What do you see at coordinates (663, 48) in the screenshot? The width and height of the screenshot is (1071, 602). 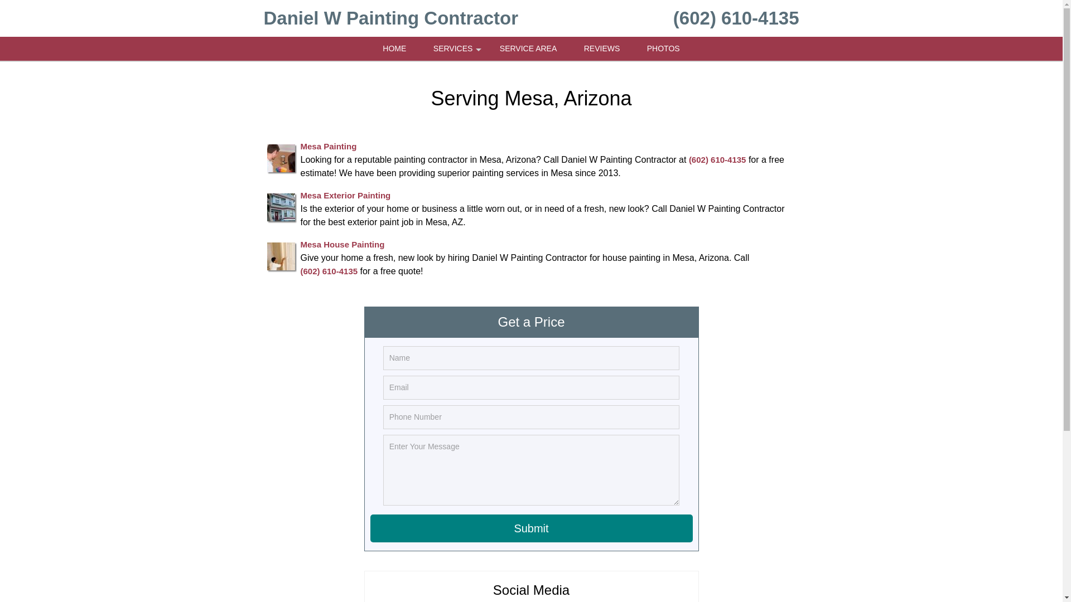 I see `PHOTOS` at bounding box center [663, 48].